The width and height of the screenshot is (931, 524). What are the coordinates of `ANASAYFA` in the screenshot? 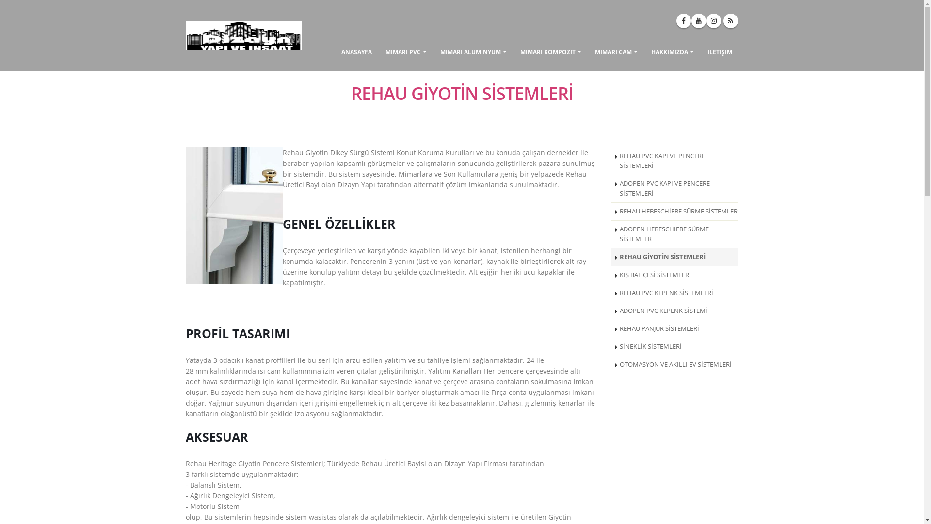 It's located at (356, 51).